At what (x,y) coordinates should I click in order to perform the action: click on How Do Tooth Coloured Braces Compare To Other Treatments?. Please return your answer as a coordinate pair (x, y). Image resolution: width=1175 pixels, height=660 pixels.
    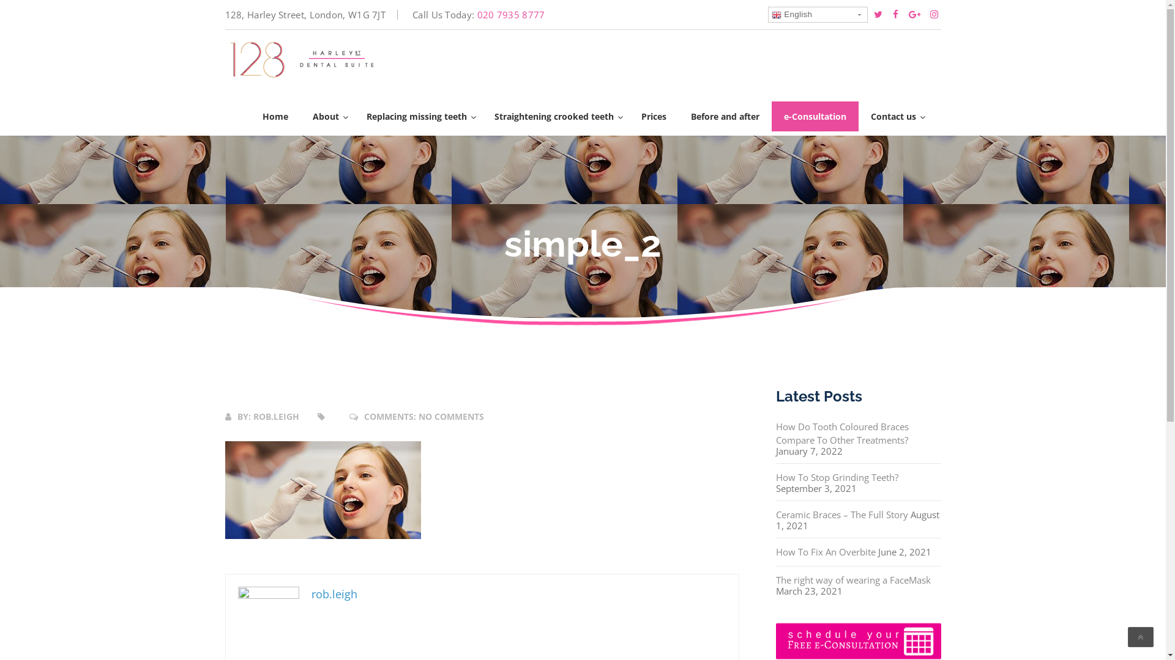
    Looking at the image, I should click on (842, 433).